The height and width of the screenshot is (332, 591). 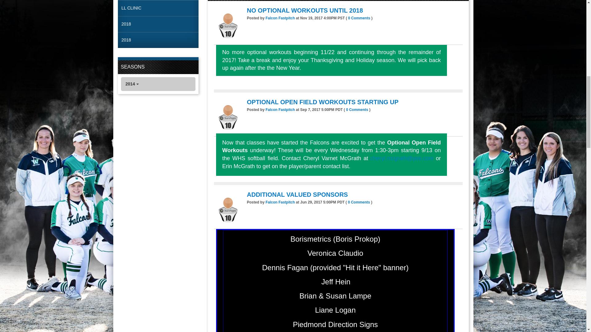 What do you see at coordinates (158, 40) in the screenshot?
I see `2018` at bounding box center [158, 40].